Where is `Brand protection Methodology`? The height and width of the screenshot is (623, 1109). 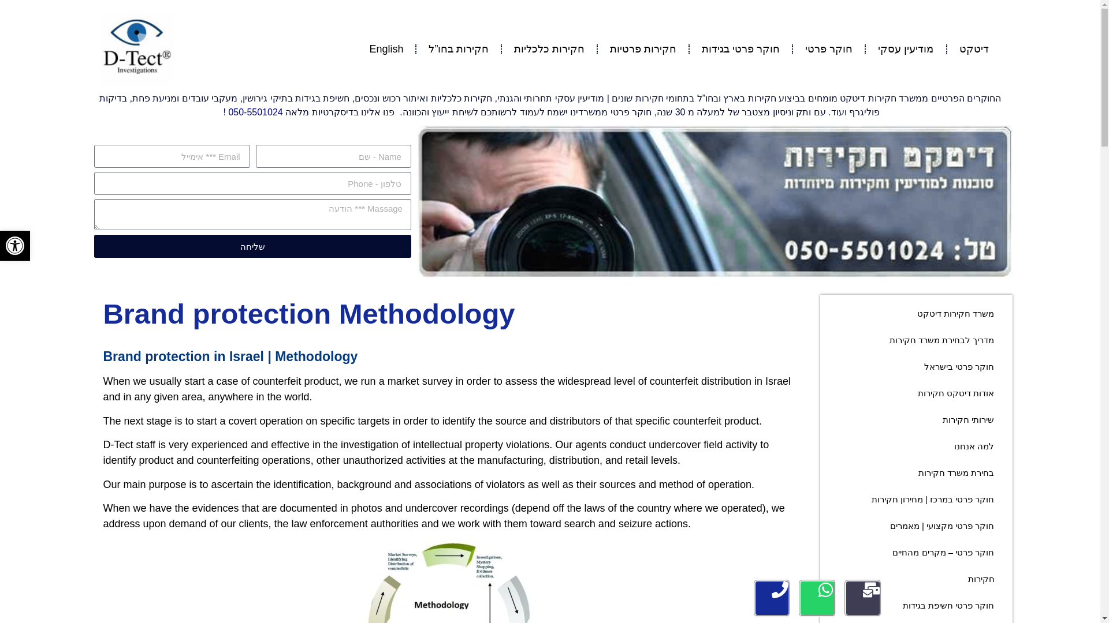
Brand protection Methodology is located at coordinates (447, 581).